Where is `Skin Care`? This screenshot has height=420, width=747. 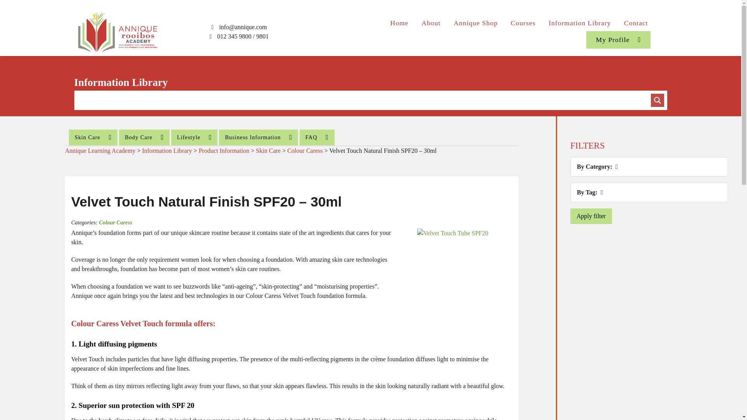
Skin Care is located at coordinates (93, 137).